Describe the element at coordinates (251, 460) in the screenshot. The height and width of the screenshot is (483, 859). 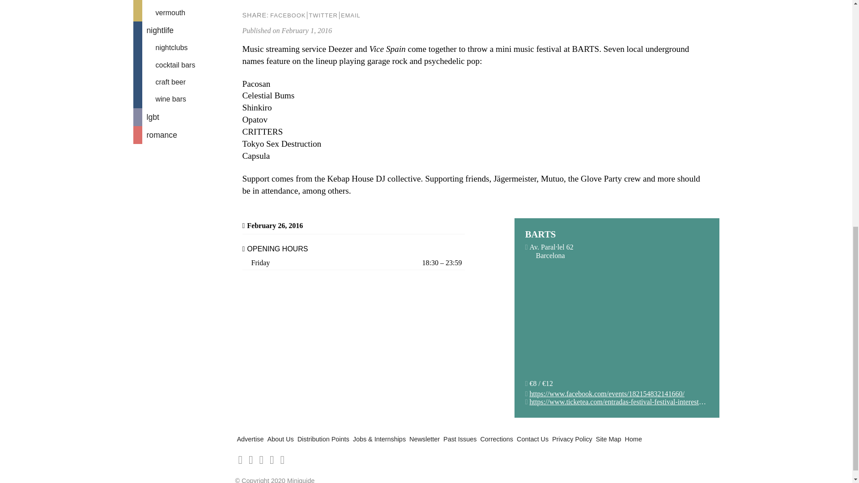
I see `Android app - Miniguide` at that location.